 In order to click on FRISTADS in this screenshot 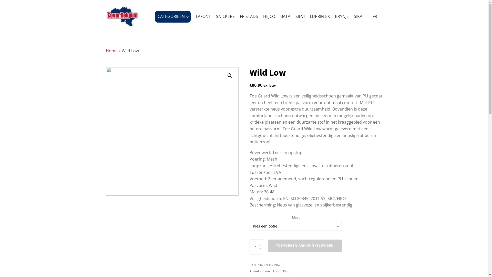, I will do `click(247, 17)`.